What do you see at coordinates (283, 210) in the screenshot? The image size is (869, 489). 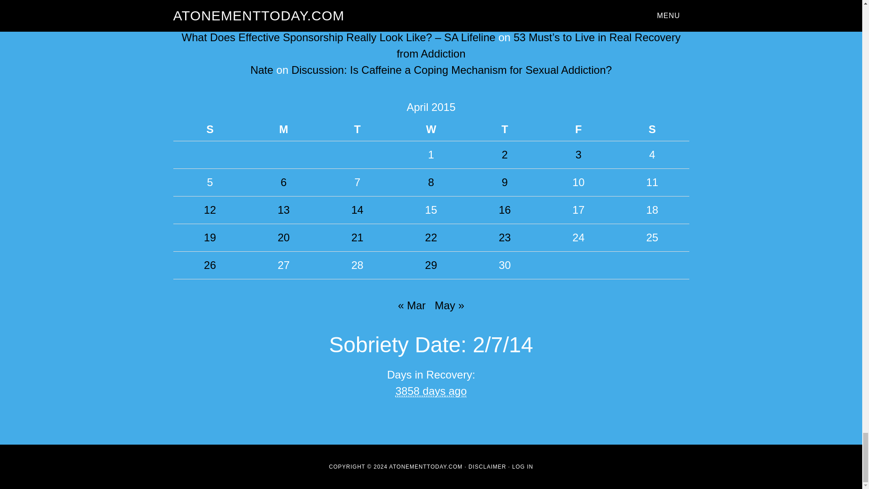 I see `13` at bounding box center [283, 210].